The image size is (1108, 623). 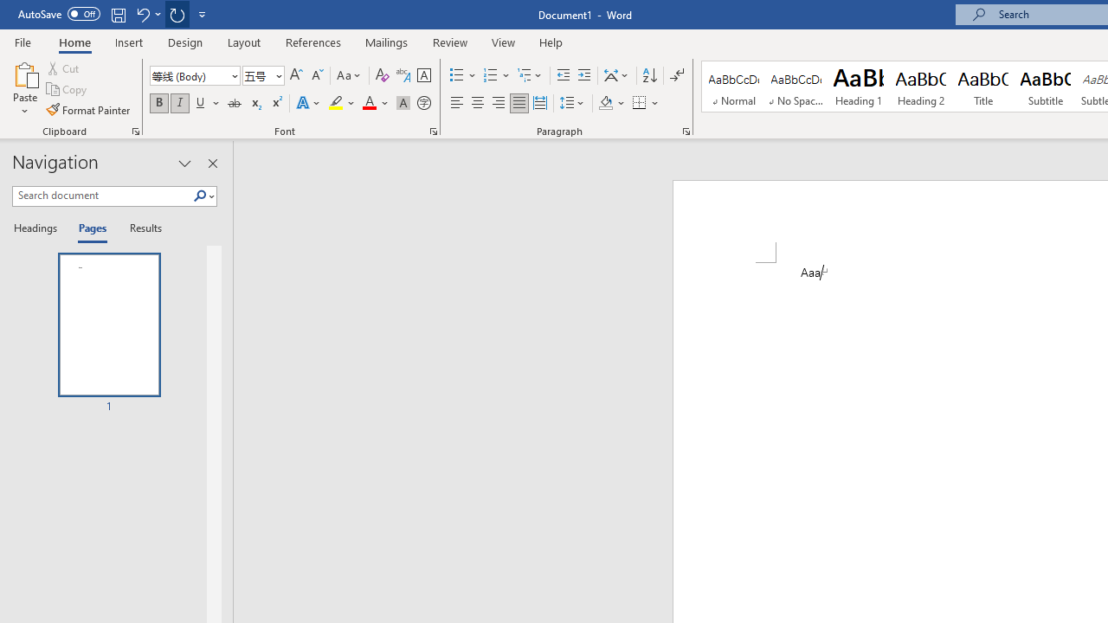 I want to click on Center, so click(x=478, y=104).